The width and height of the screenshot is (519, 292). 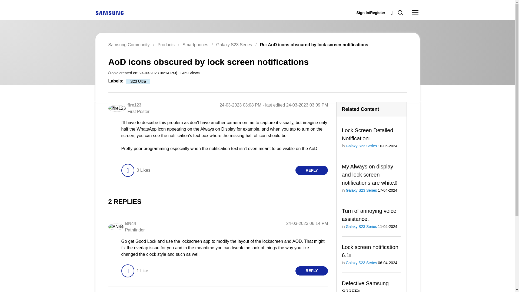 What do you see at coordinates (415, 12) in the screenshot?
I see `Community` at bounding box center [415, 12].